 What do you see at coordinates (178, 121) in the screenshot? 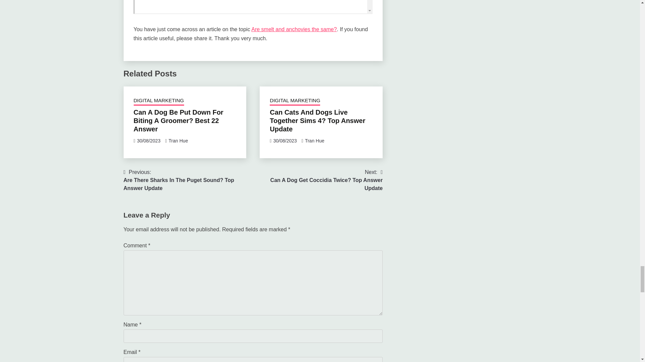
I see `Can A Dog Be Put Down For Biting A Groomer? Best 22 Answer` at bounding box center [178, 121].